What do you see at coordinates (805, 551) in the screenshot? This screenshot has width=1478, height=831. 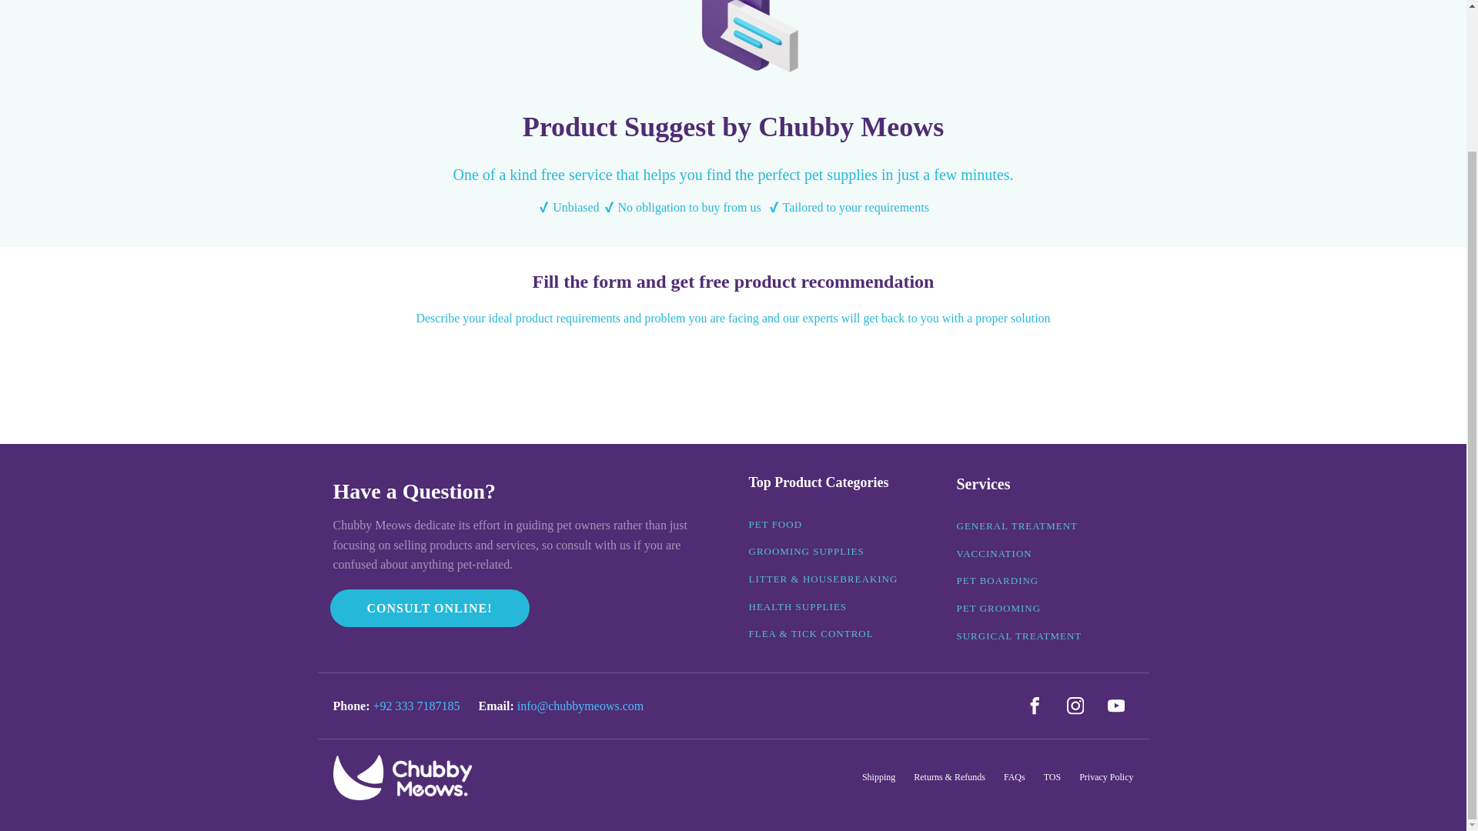 I see `GROOMING SUPPLIES` at bounding box center [805, 551].